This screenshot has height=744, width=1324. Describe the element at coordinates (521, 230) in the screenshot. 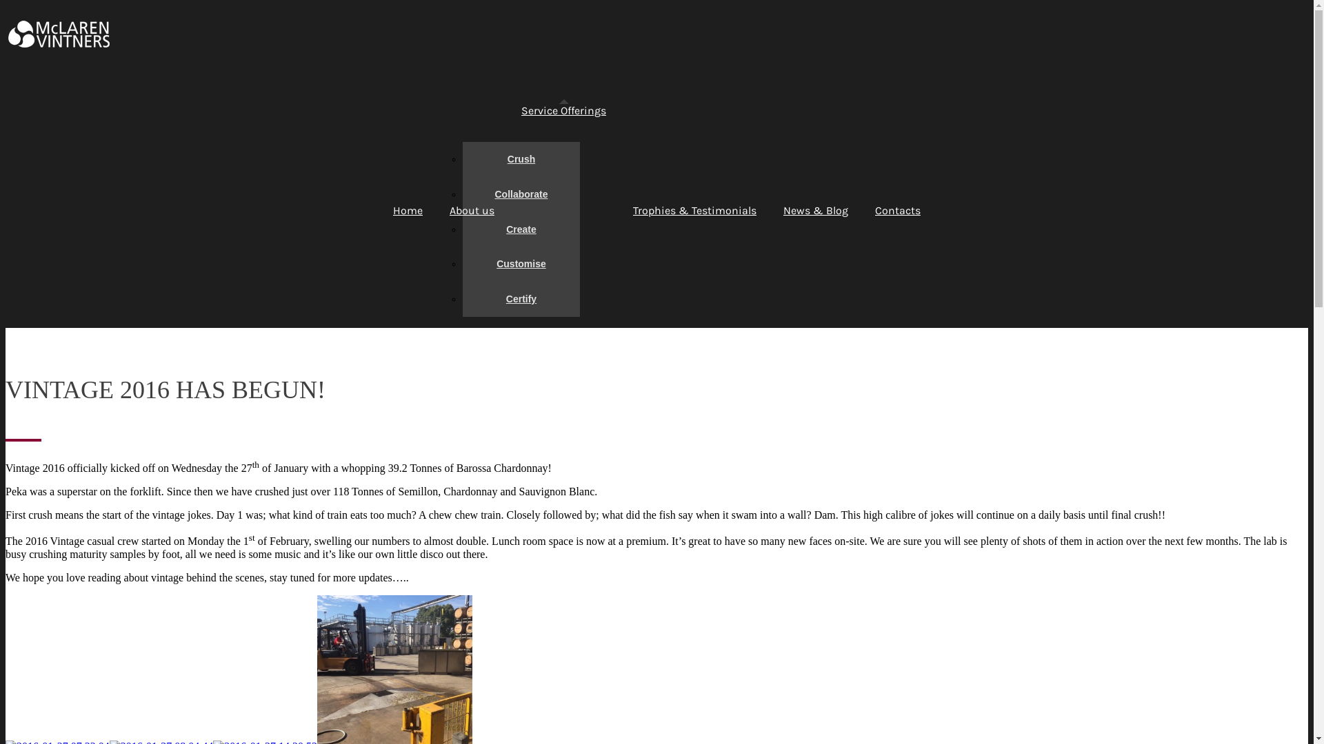

I see `Create` at that location.